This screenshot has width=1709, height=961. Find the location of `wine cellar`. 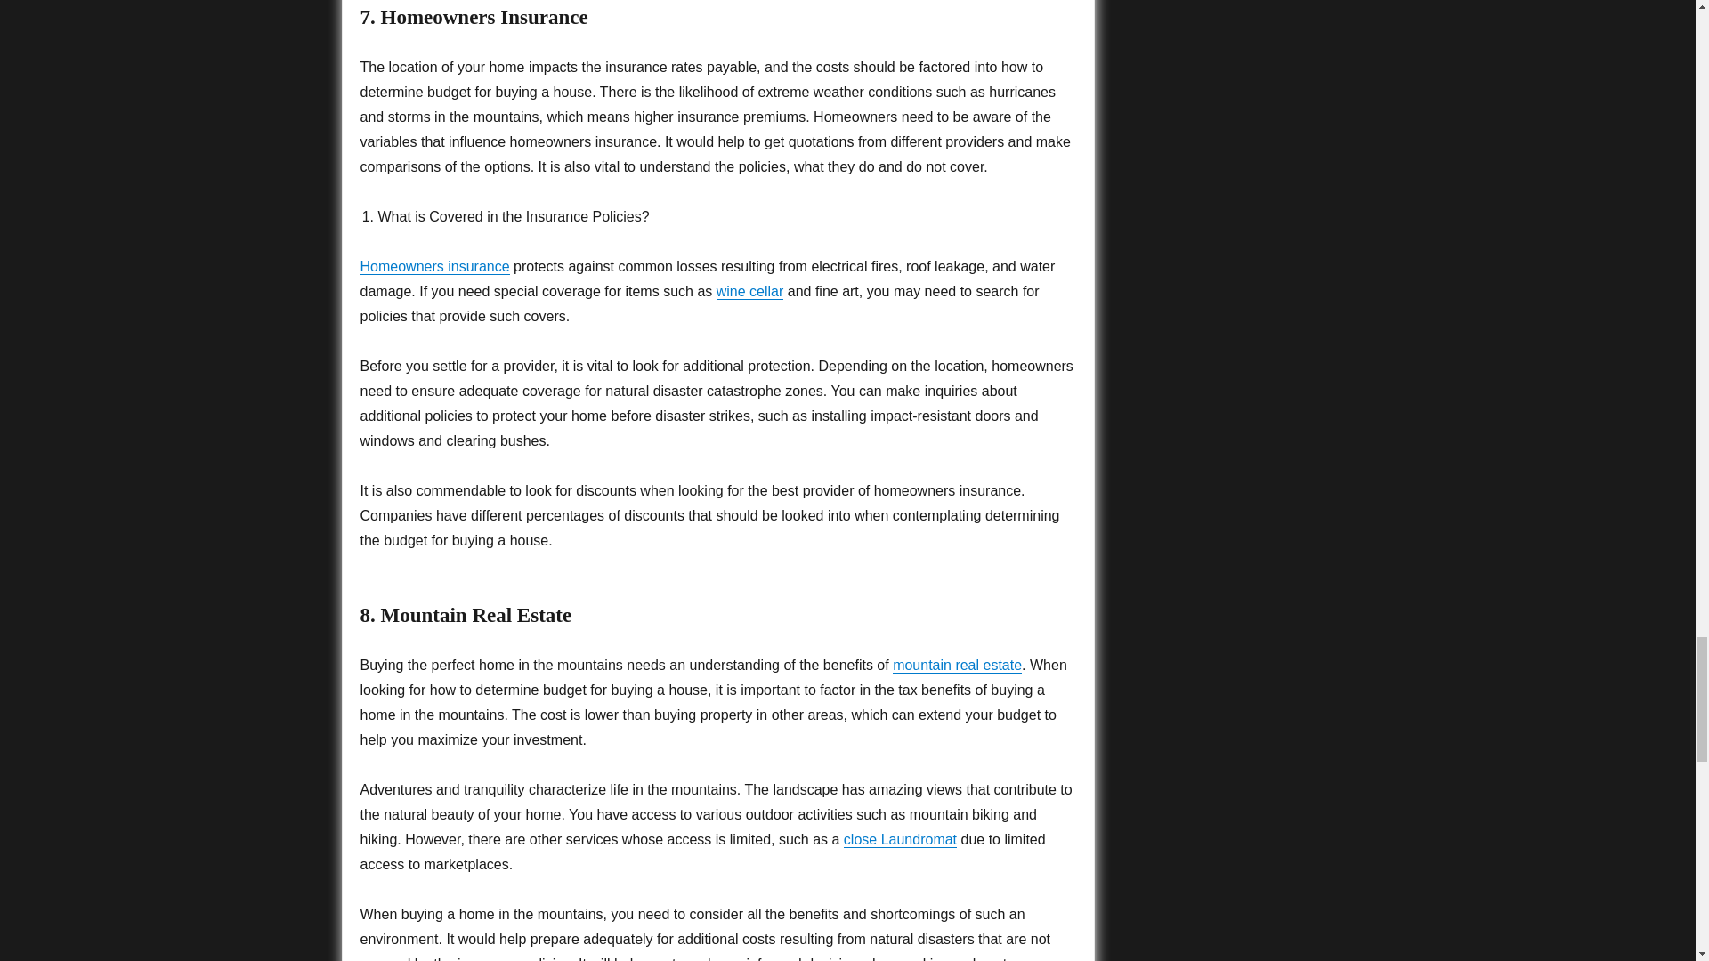

wine cellar is located at coordinates (749, 290).